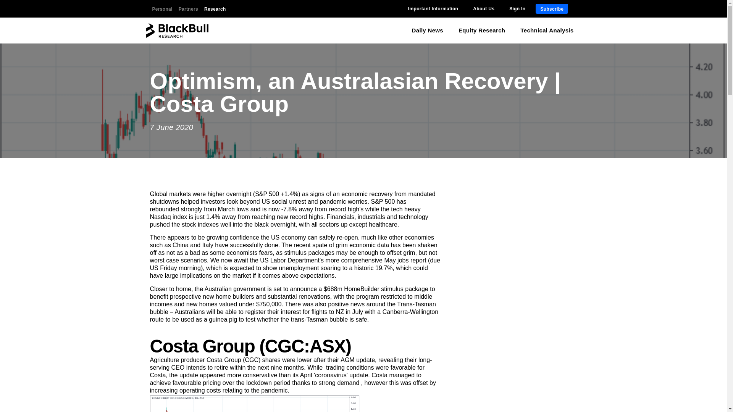 The image size is (733, 412). Describe the element at coordinates (188, 8) in the screenshot. I see `Partners` at that location.